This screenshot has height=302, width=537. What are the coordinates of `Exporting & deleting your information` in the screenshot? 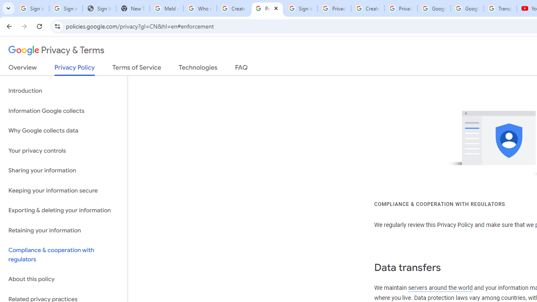 It's located at (64, 211).